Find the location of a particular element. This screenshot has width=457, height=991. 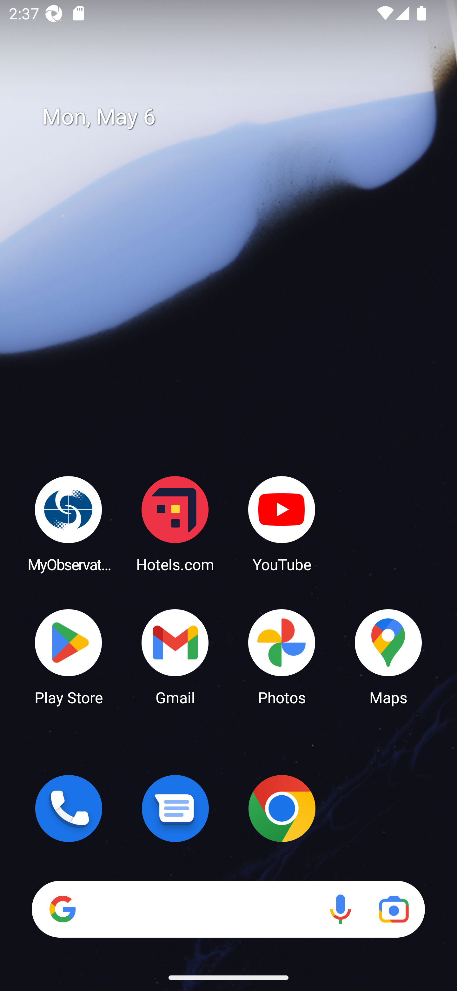

Maps is located at coordinates (388, 656).